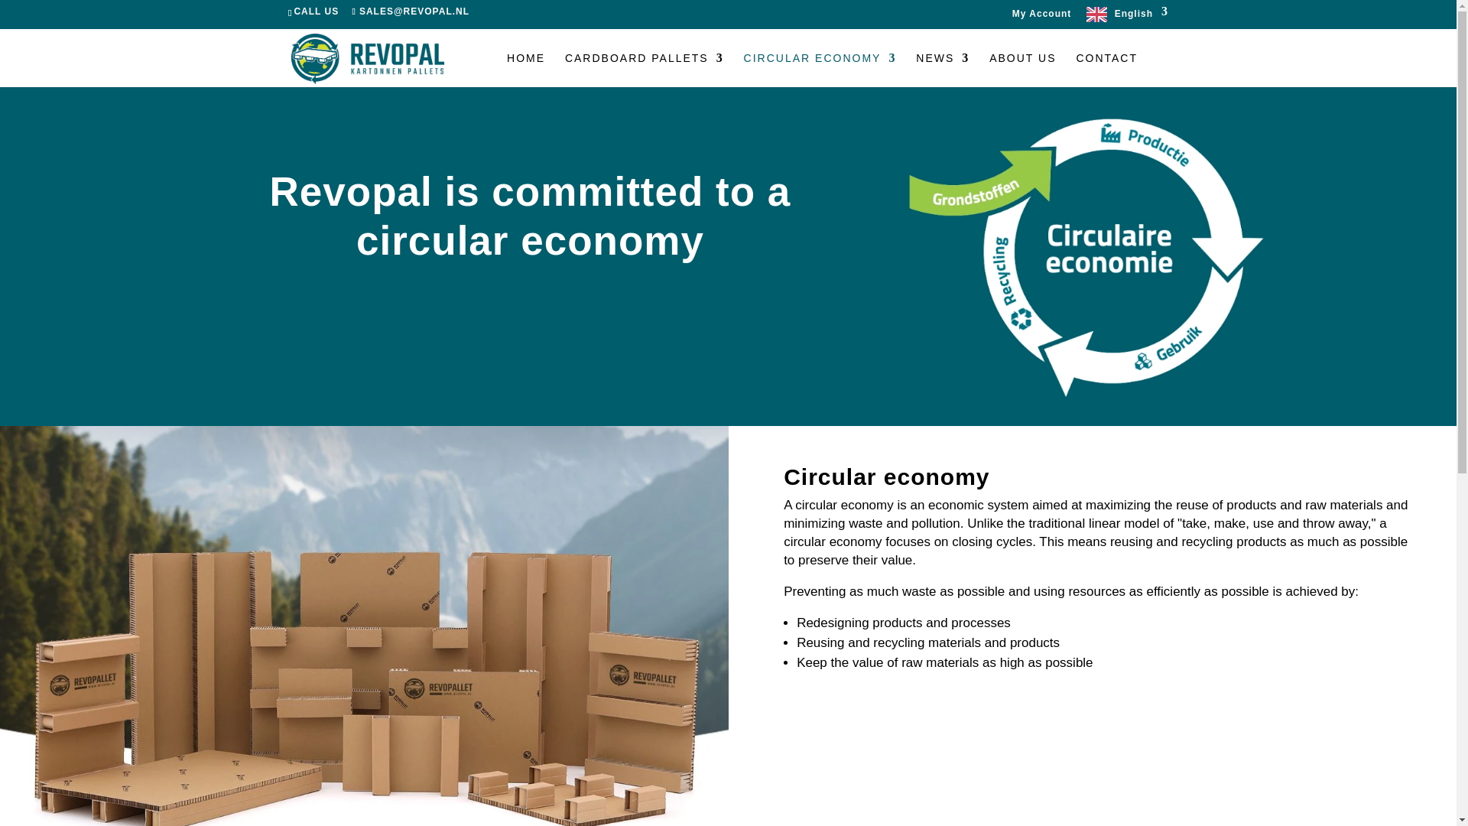 Image resolution: width=1468 pixels, height=826 pixels. Describe the element at coordinates (1107, 70) in the screenshot. I see `CONTACT` at that location.